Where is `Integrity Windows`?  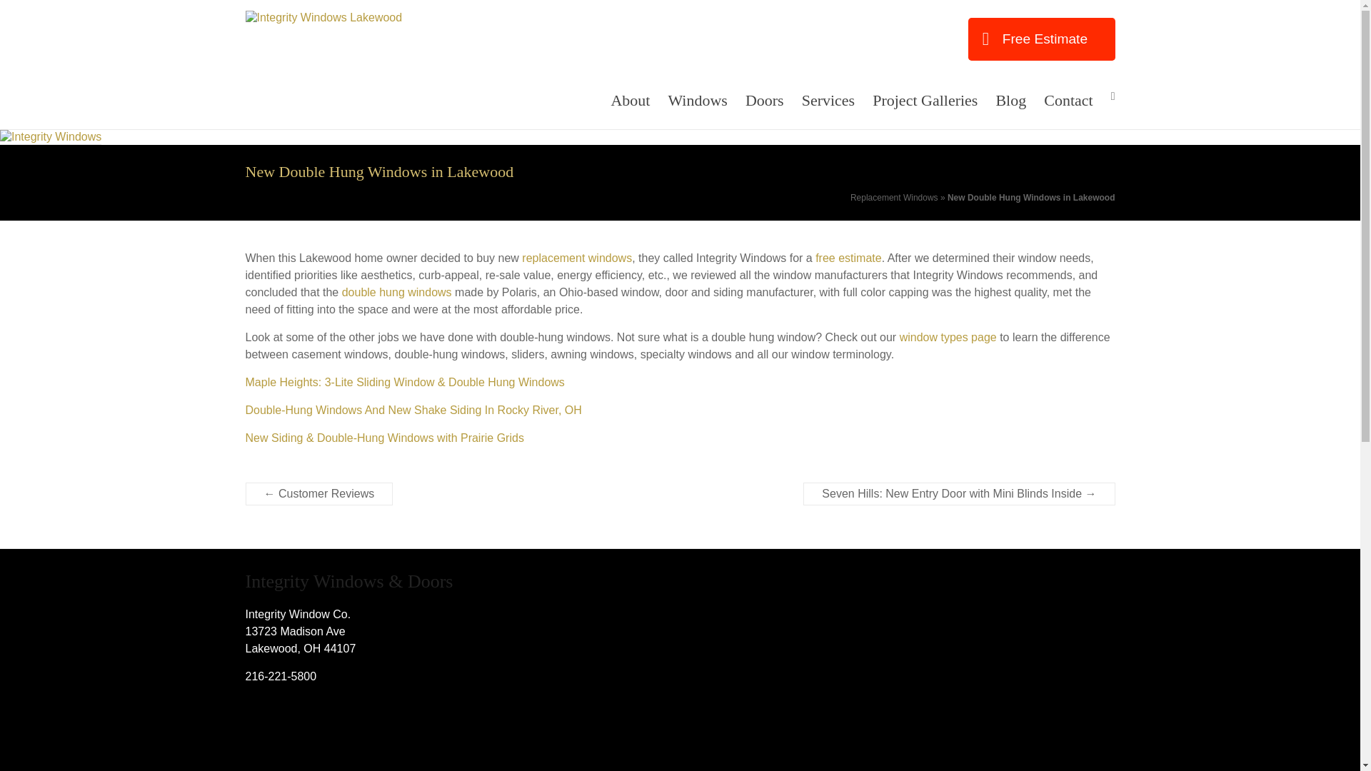
Integrity Windows is located at coordinates (293, 43).